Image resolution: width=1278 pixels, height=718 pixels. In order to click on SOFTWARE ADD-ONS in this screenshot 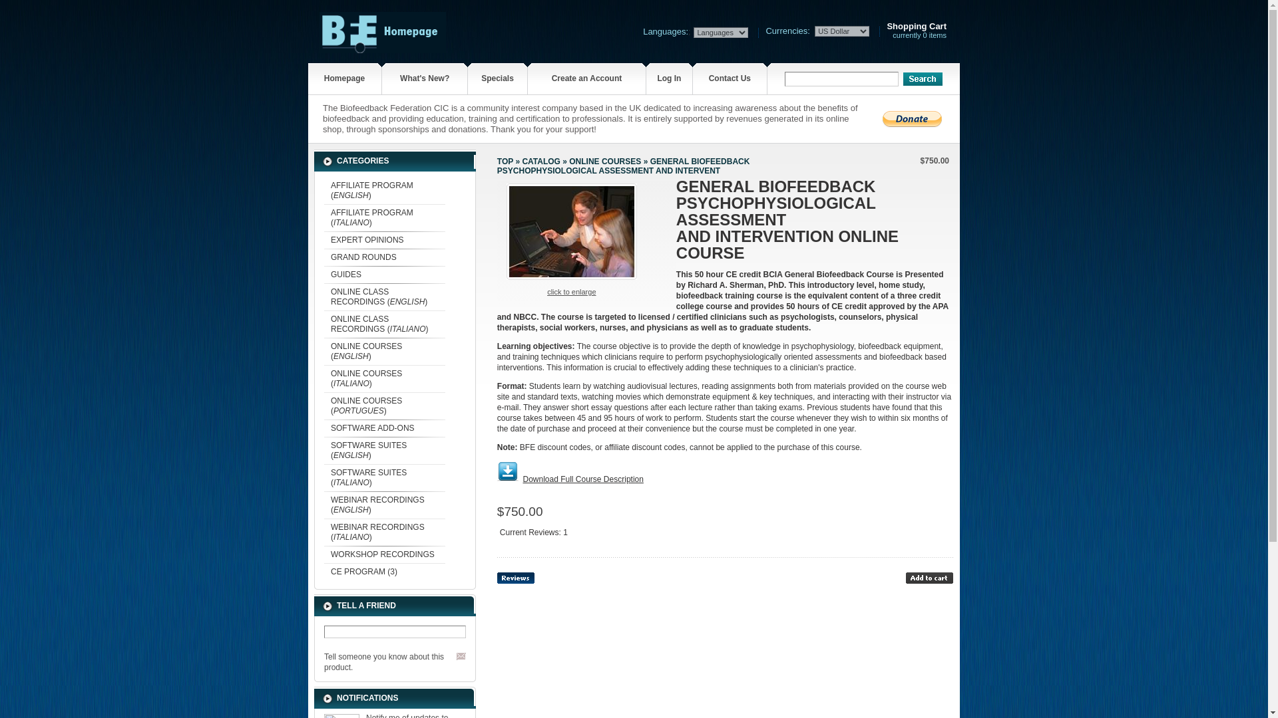, I will do `click(515, 578)`.